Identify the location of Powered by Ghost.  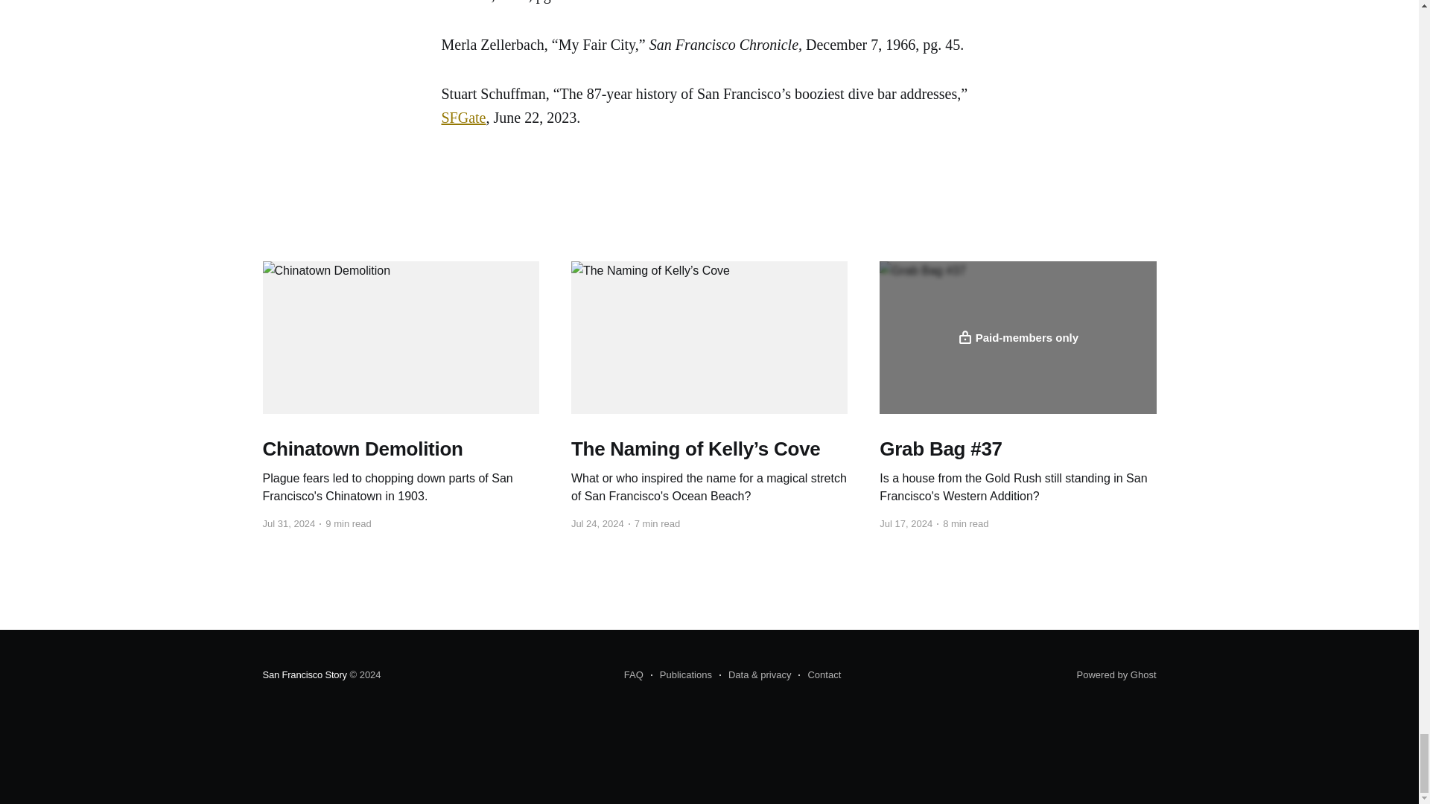
(1116, 674).